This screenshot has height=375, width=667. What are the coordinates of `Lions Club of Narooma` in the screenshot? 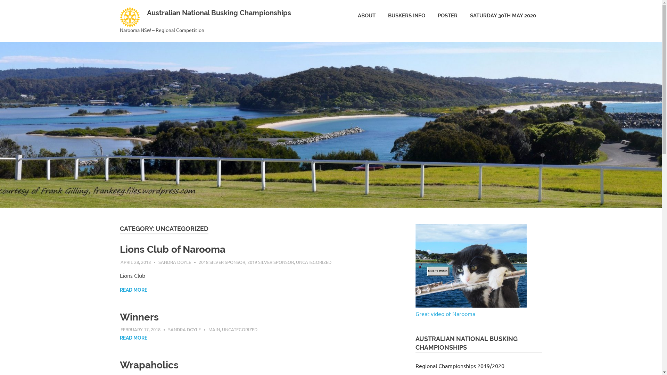 It's located at (172, 249).